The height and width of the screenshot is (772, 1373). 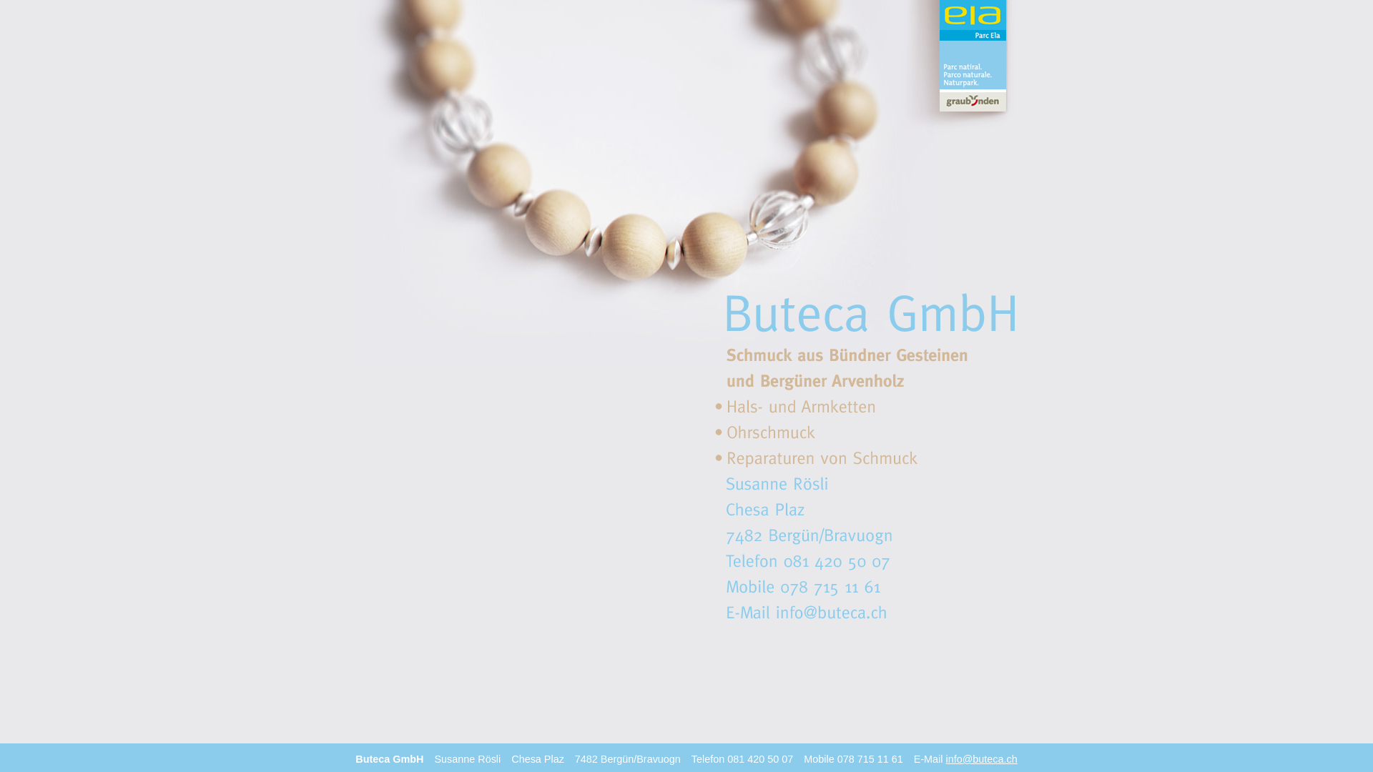 What do you see at coordinates (981, 759) in the screenshot?
I see `info@buteca.ch` at bounding box center [981, 759].